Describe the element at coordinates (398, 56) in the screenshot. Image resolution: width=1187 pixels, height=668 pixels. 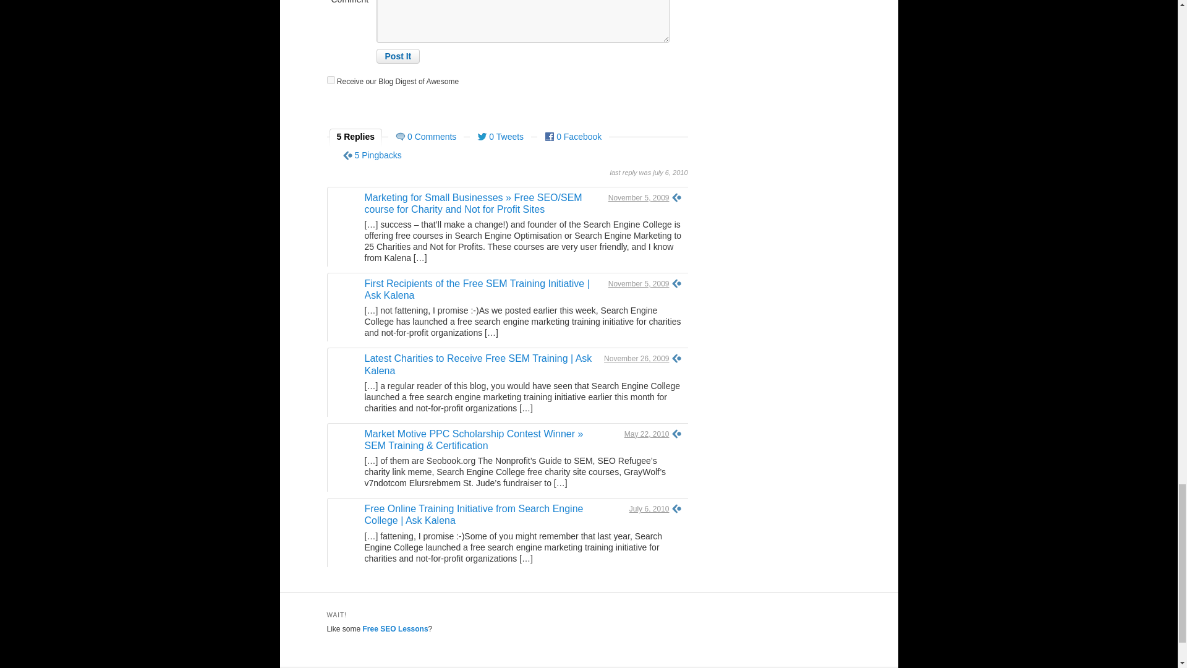
I see `Post It` at that location.